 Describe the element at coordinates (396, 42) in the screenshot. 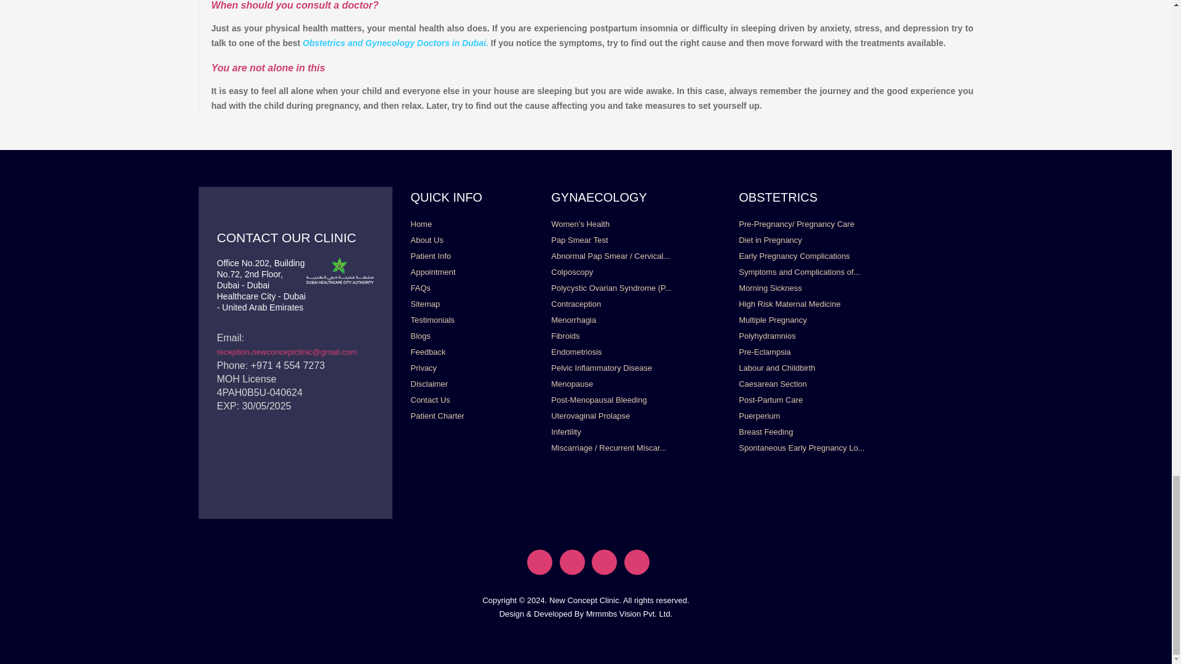

I see `Obstetrics and Gynecology Doctors in Dubai.` at that location.